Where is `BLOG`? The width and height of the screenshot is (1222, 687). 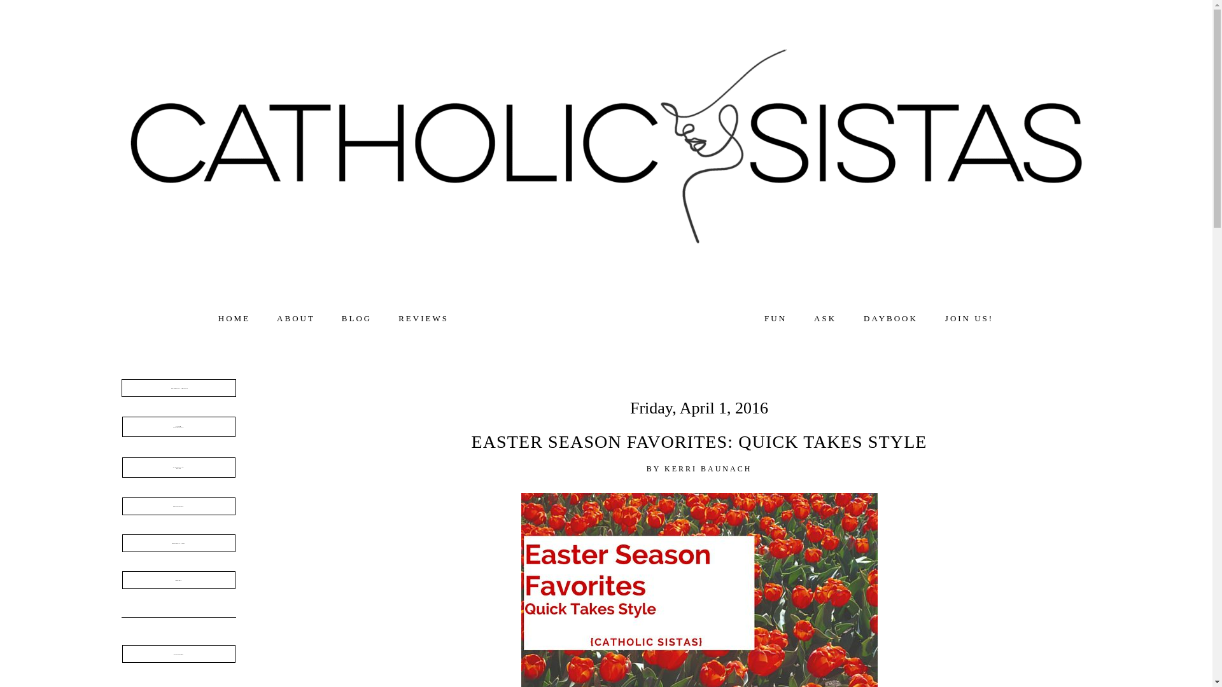
BLOG is located at coordinates (356, 318).